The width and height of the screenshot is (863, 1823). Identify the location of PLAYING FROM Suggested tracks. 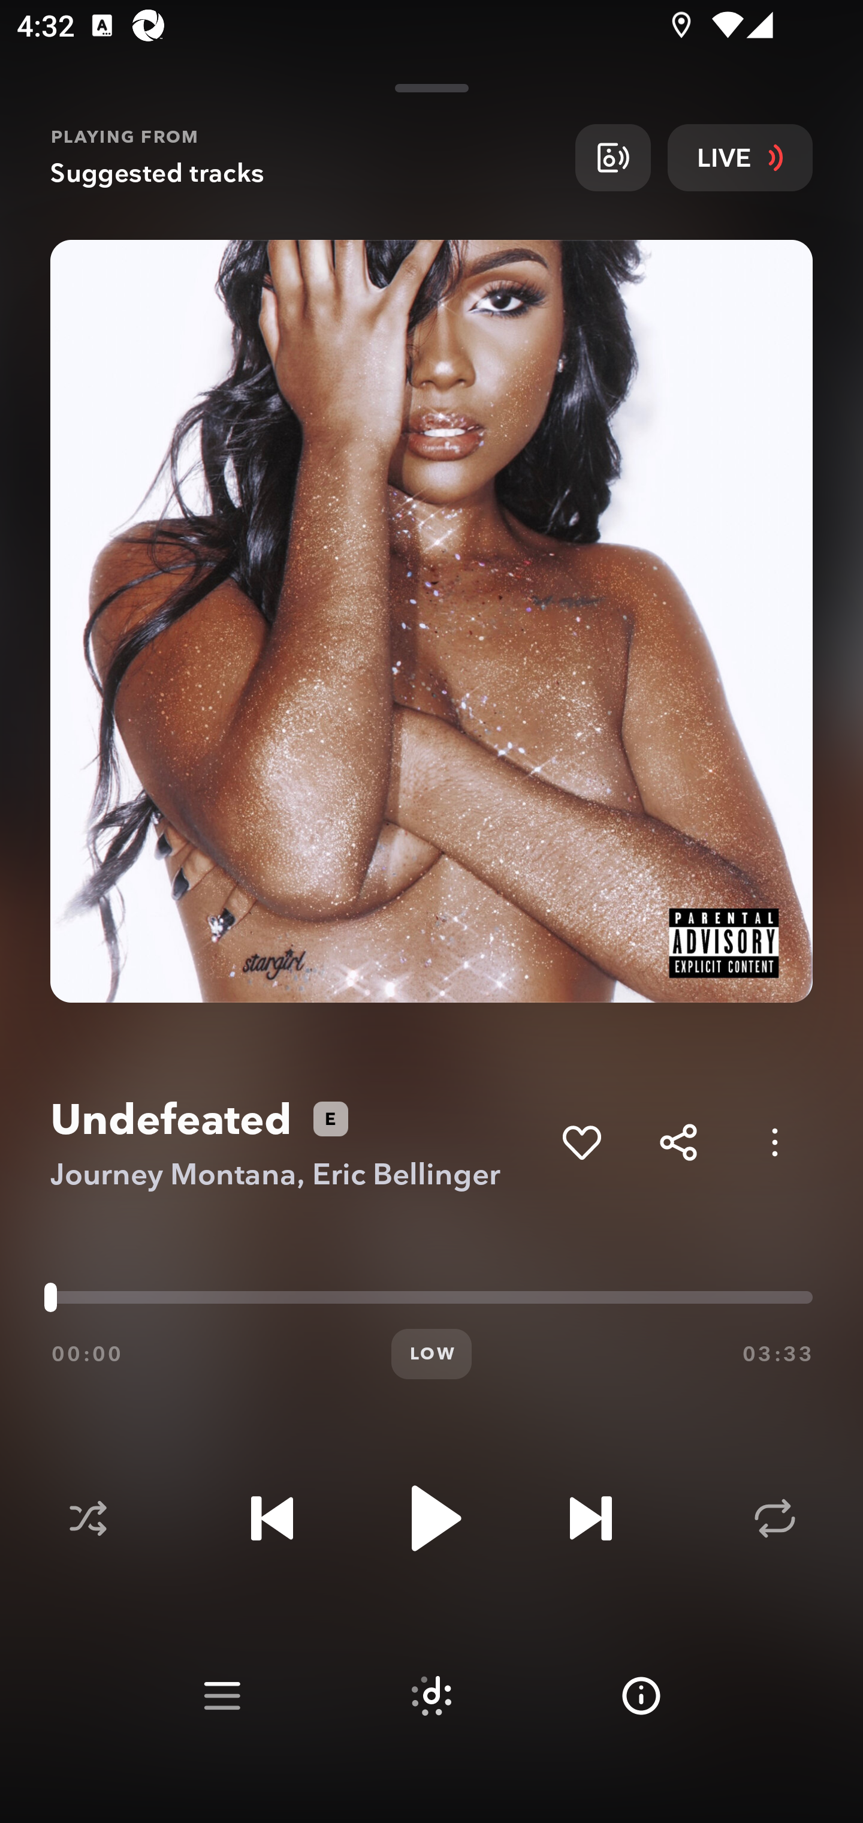
(304, 157).